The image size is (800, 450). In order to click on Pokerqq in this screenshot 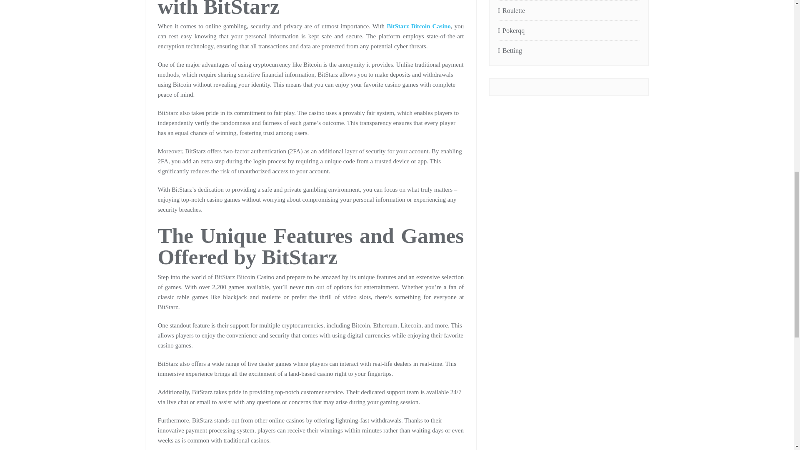, I will do `click(569, 31)`.